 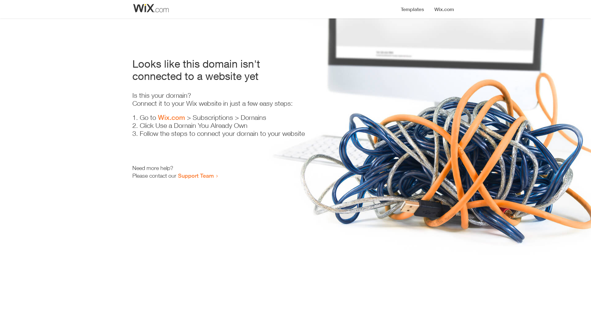 What do you see at coordinates (196, 176) in the screenshot?
I see `Support Team` at bounding box center [196, 176].